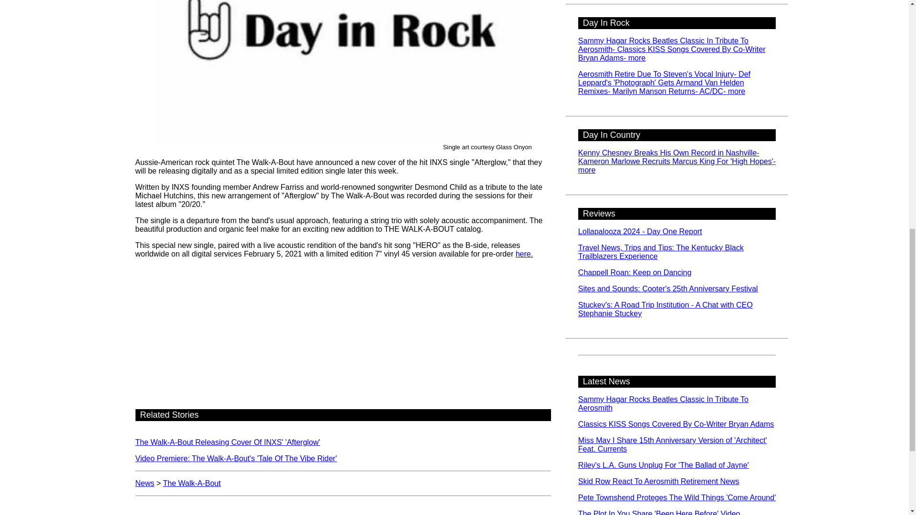  I want to click on Lollapalooza 2024 - Day One Report, so click(640, 231).